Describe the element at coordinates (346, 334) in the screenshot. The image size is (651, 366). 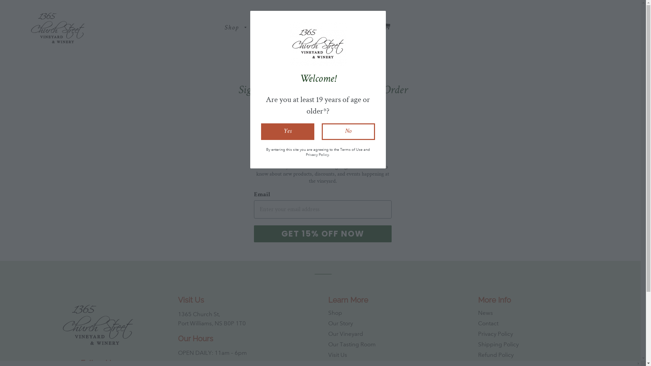
I see `Our Vineyard` at that location.